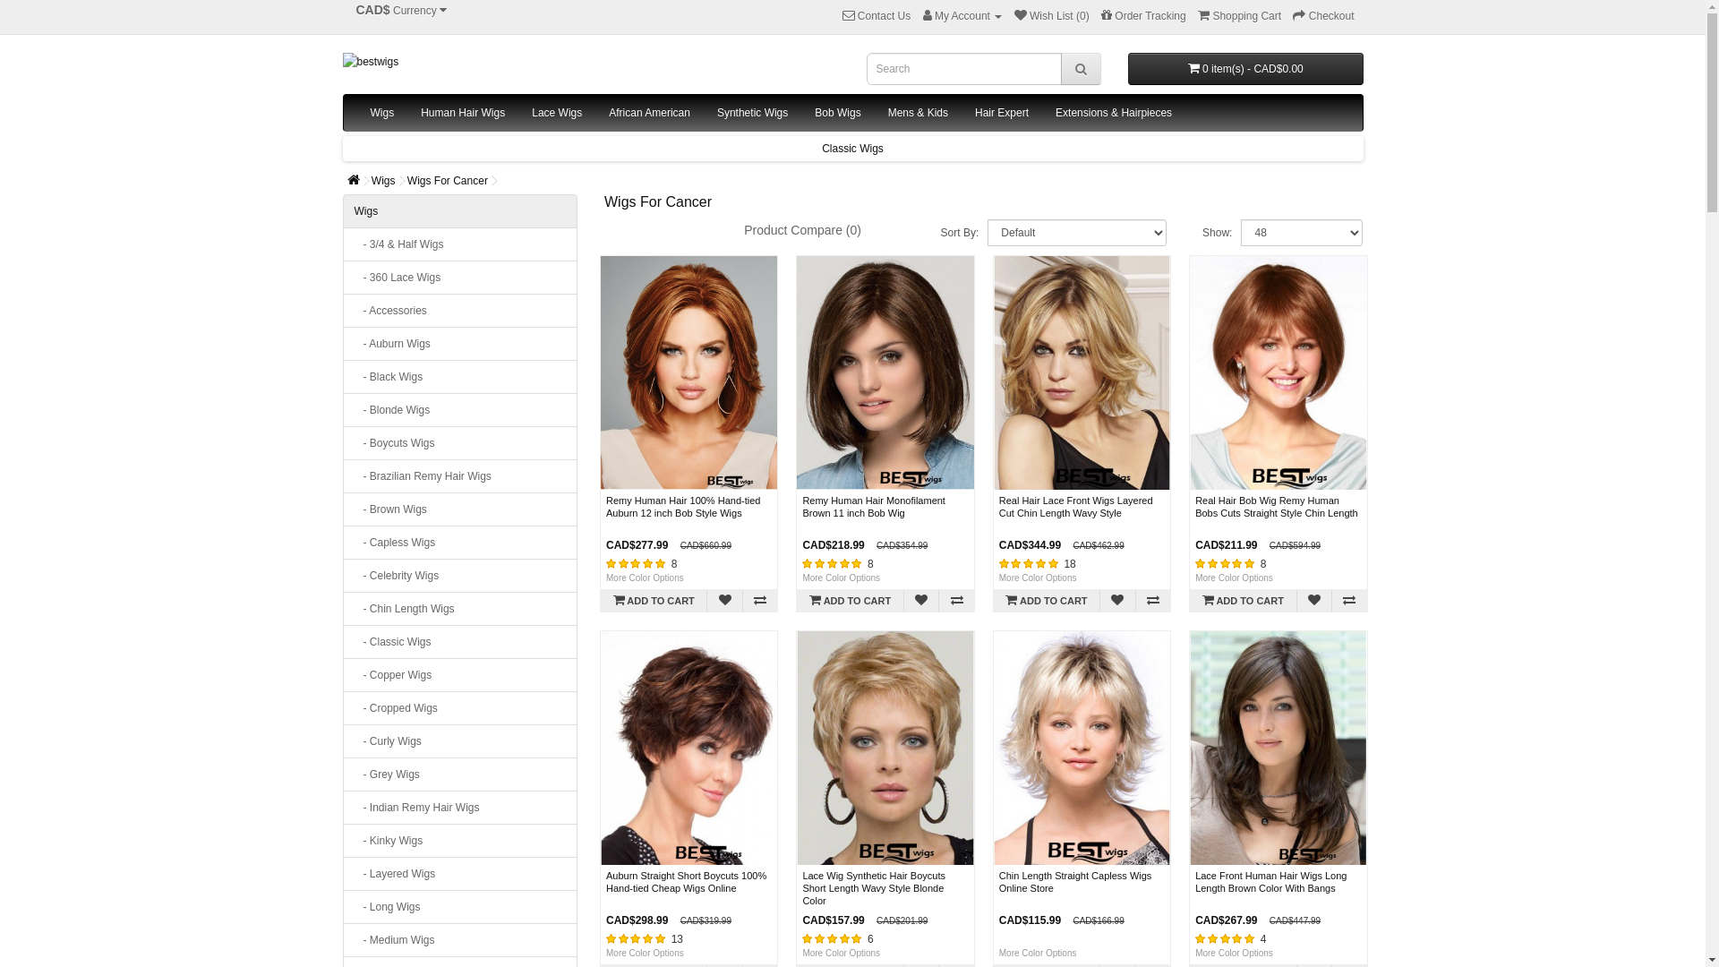 The image size is (1719, 967). I want to click on Wish List (0), so click(1052, 16).